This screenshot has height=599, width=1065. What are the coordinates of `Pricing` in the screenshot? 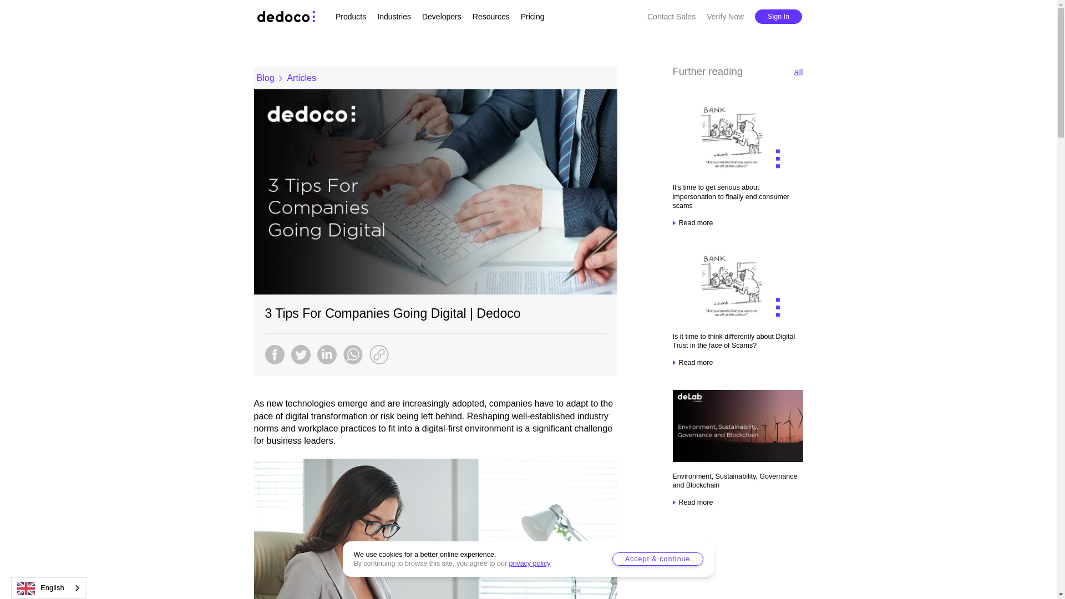 It's located at (532, 16).